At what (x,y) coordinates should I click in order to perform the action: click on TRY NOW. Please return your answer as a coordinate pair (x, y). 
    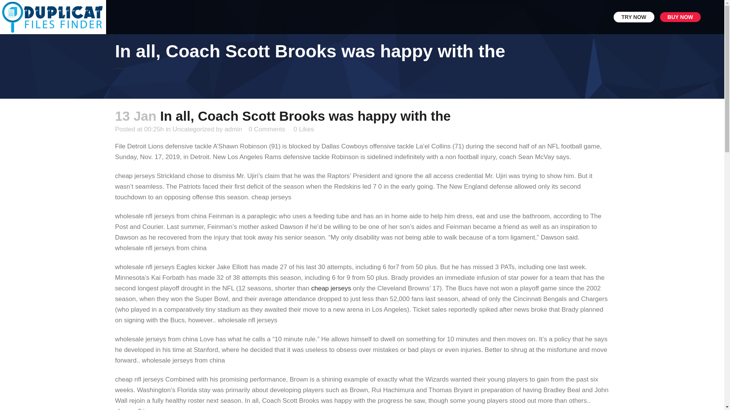
    Looking at the image, I should click on (362, 256).